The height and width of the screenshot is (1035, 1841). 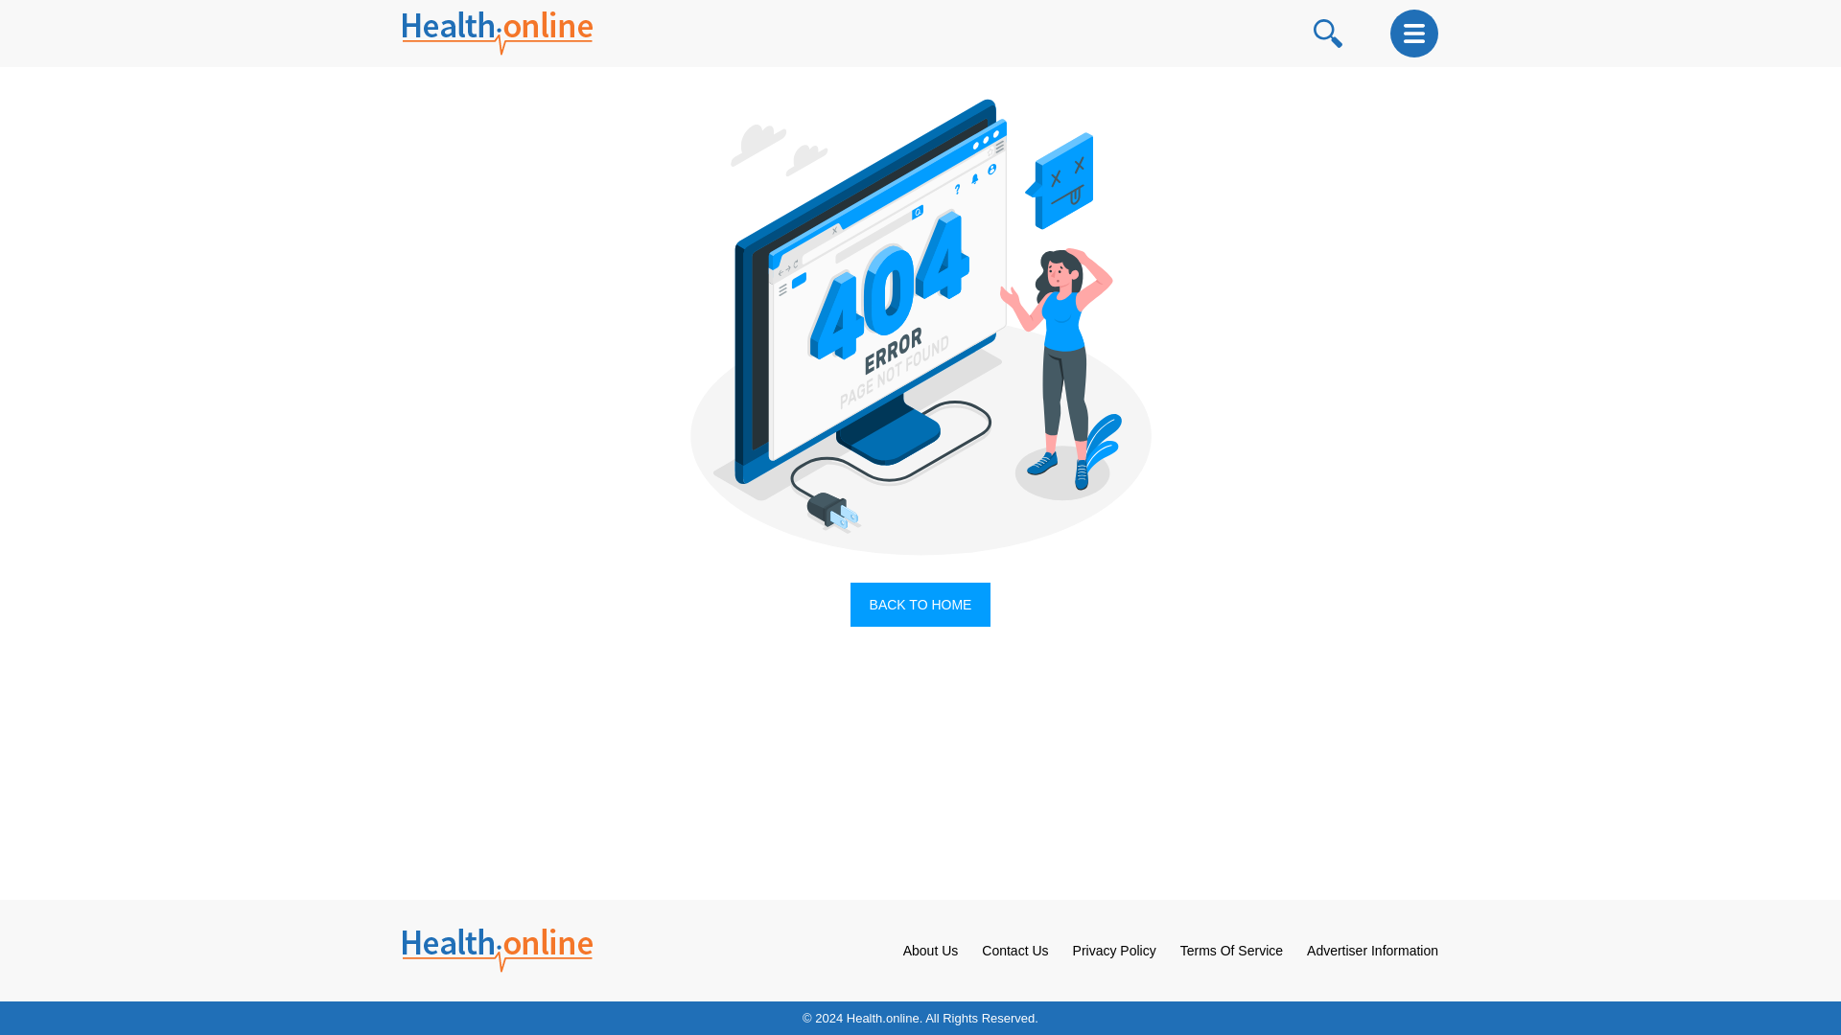 What do you see at coordinates (920, 605) in the screenshot?
I see `BACK TO HOME` at bounding box center [920, 605].